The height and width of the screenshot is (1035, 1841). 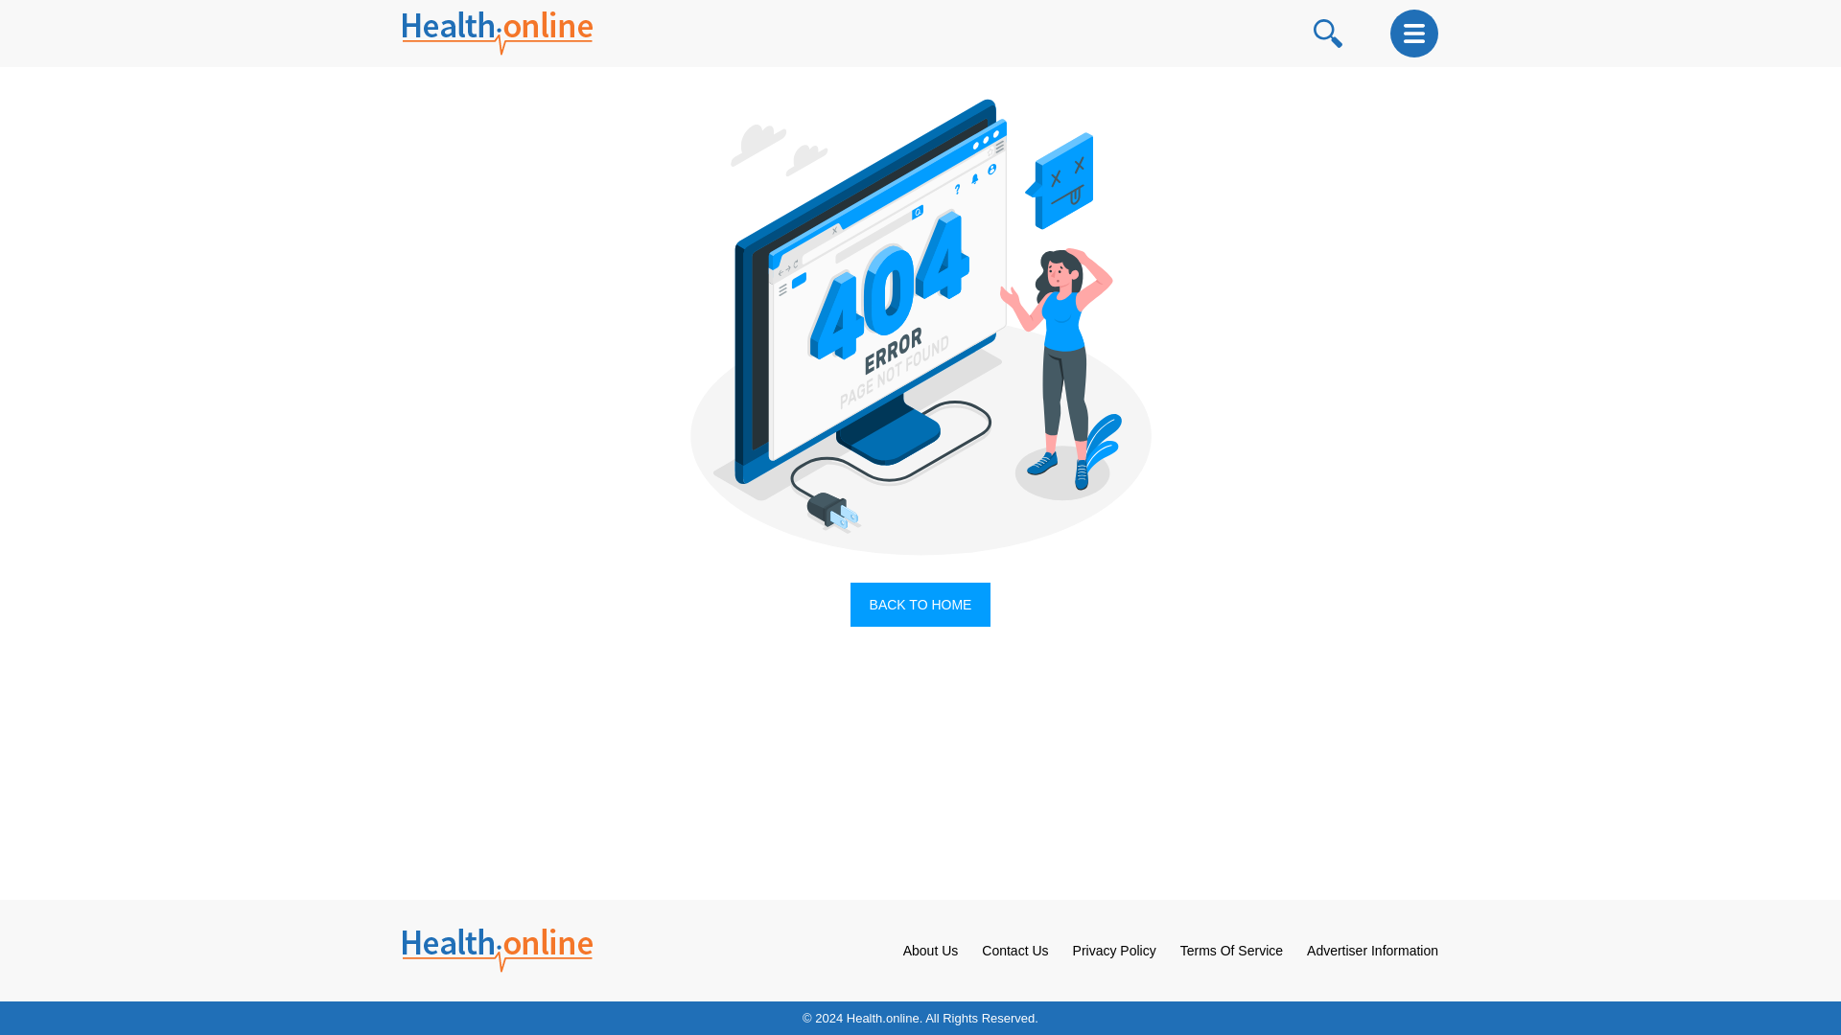 What do you see at coordinates (920, 605) in the screenshot?
I see `BACK TO HOME` at bounding box center [920, 605].